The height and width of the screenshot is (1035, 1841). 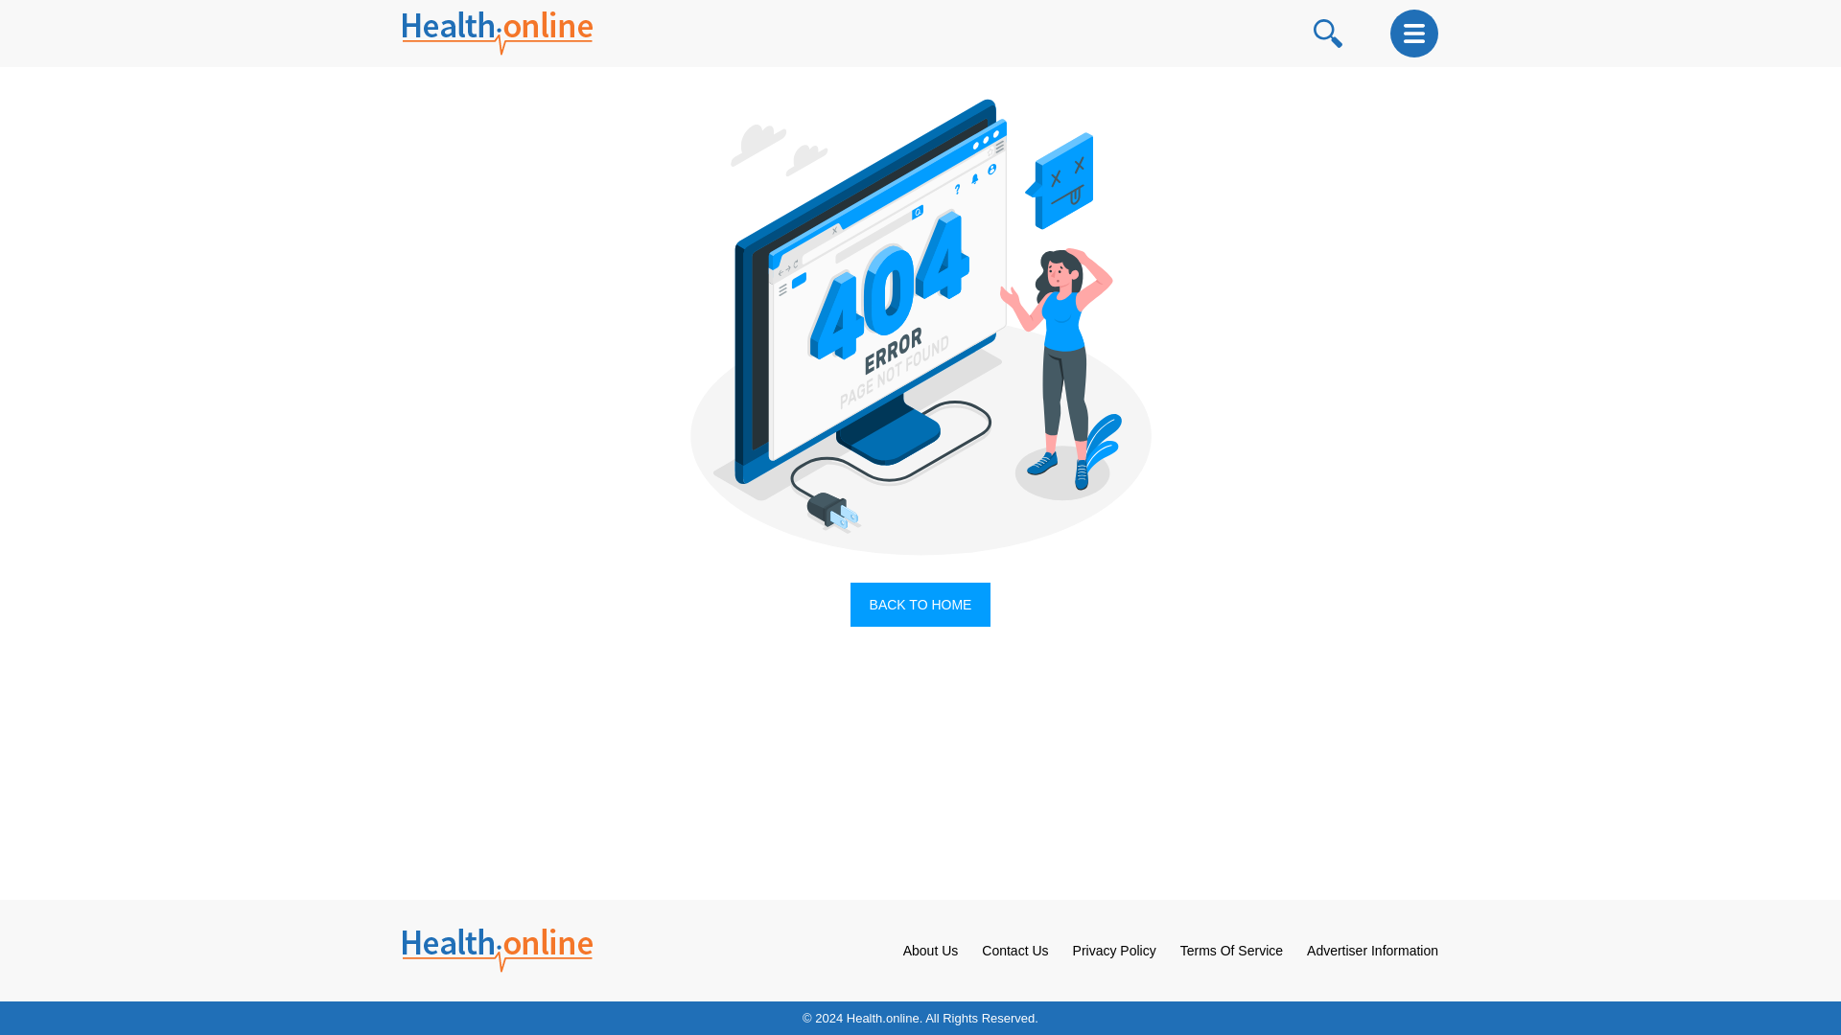 What do you see at coordinates (920, 605) in the screenshot?
I see `BACK TO HOME` at bounding box center [920, 605].